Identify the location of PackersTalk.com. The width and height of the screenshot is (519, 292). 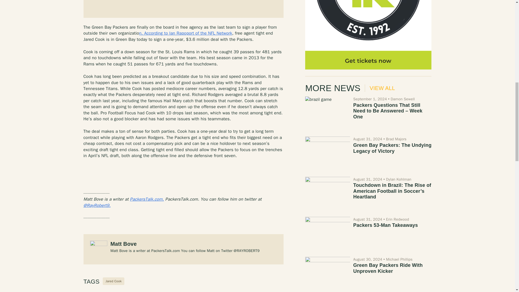
(147, 199).